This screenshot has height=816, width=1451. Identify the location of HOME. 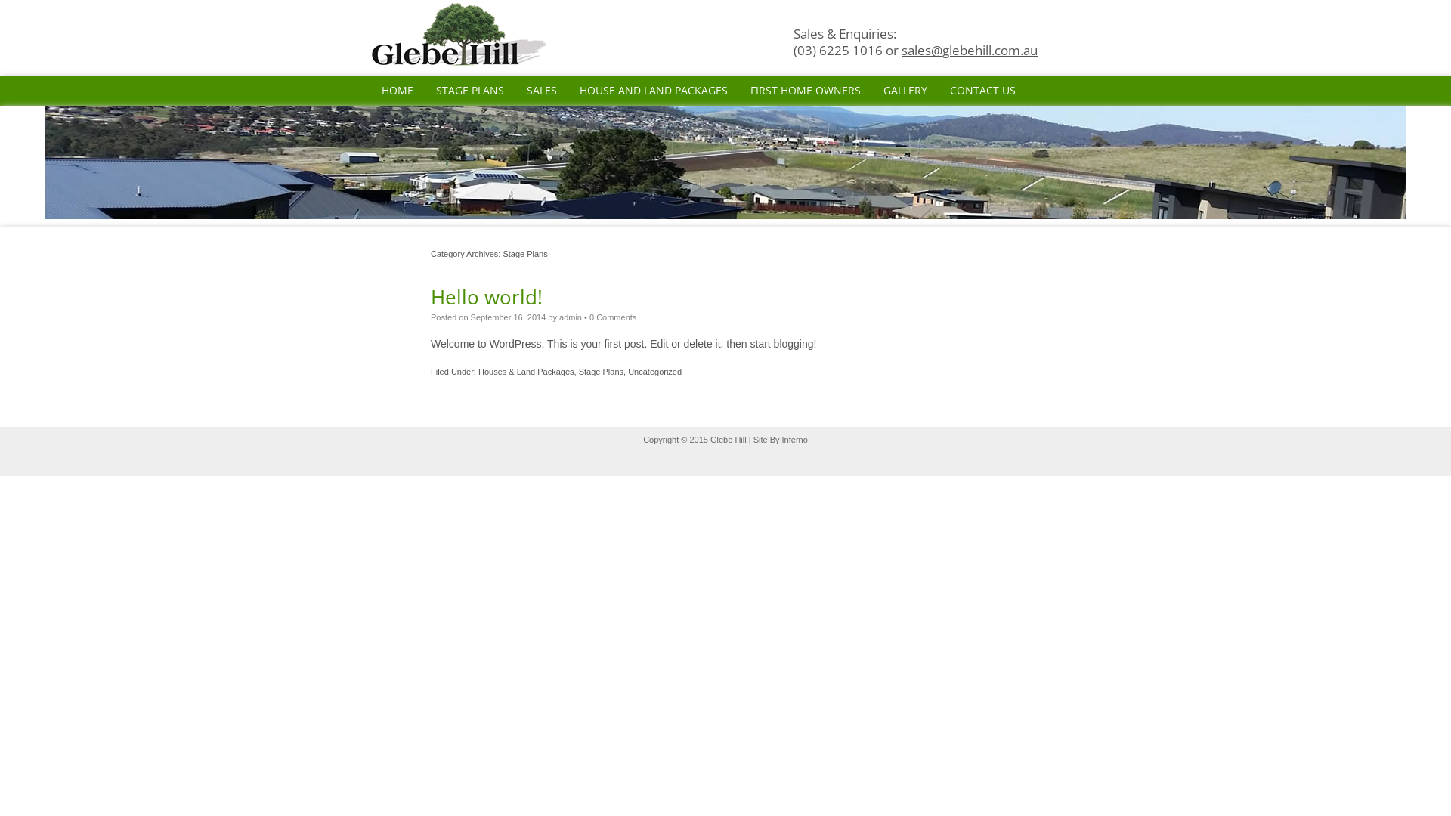
(398, 91).